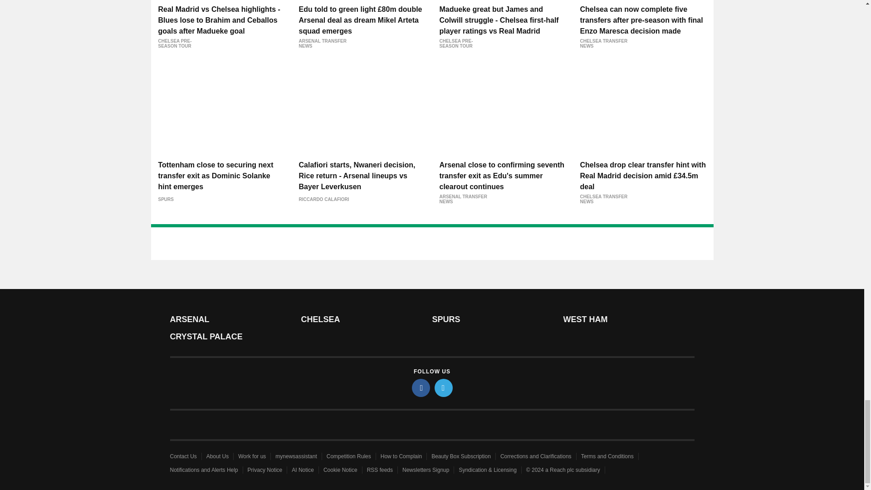  I want to click on twitter, so click(444, 387).